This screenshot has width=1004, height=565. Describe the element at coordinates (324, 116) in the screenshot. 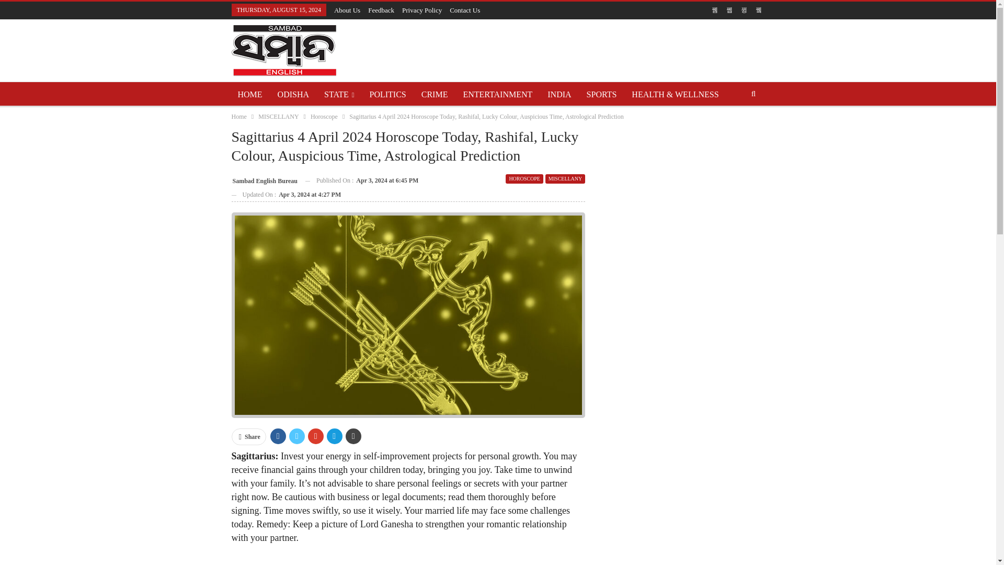

I see `Horoscope` at that location.